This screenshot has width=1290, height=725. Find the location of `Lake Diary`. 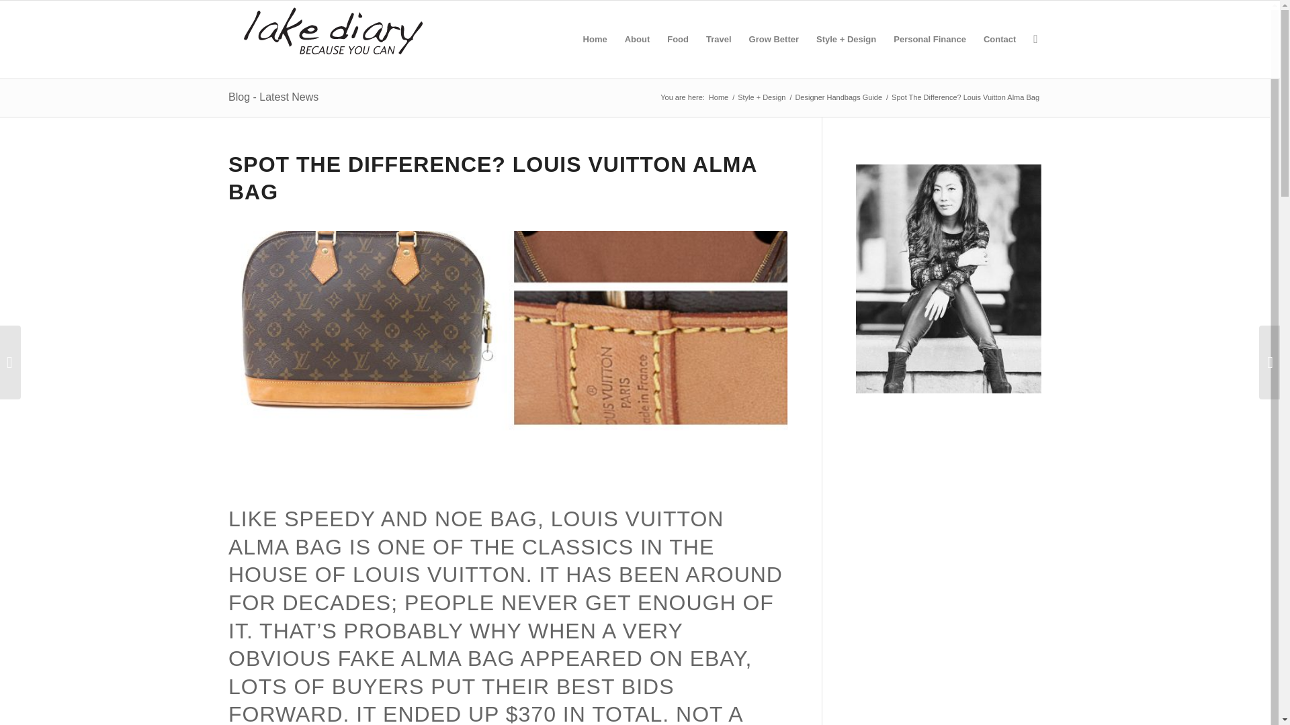

Lake Diary is located at coordinates (718, 98).